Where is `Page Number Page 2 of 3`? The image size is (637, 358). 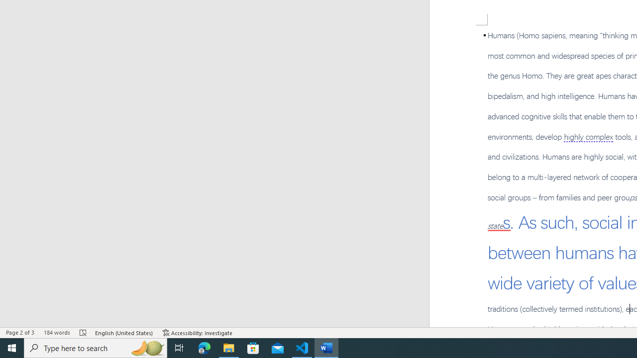
Page Number Page 2 of 3 is located at coordinates (20, 332).